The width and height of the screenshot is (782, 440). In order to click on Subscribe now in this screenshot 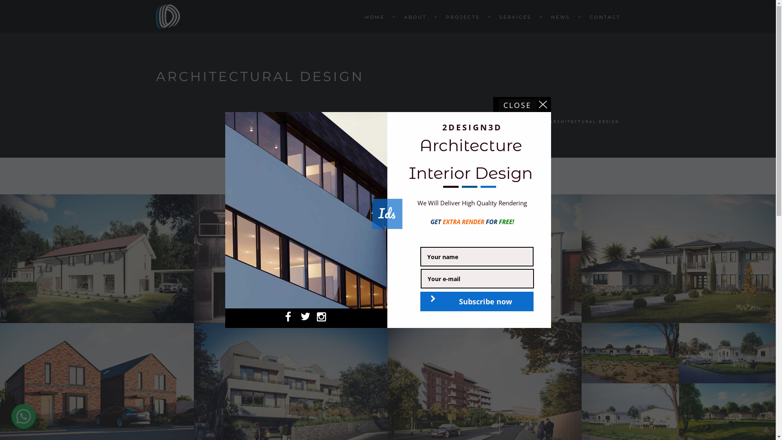, I will do `click(477, 301)`.